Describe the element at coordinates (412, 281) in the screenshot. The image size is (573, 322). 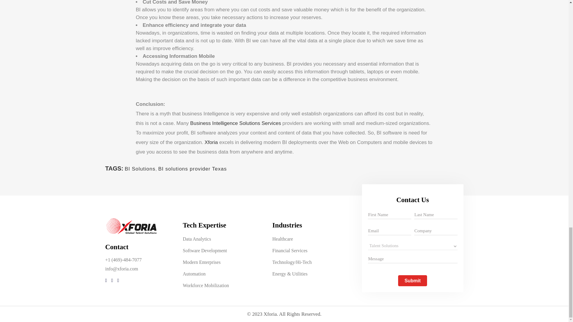
I see `Submit` at that location.